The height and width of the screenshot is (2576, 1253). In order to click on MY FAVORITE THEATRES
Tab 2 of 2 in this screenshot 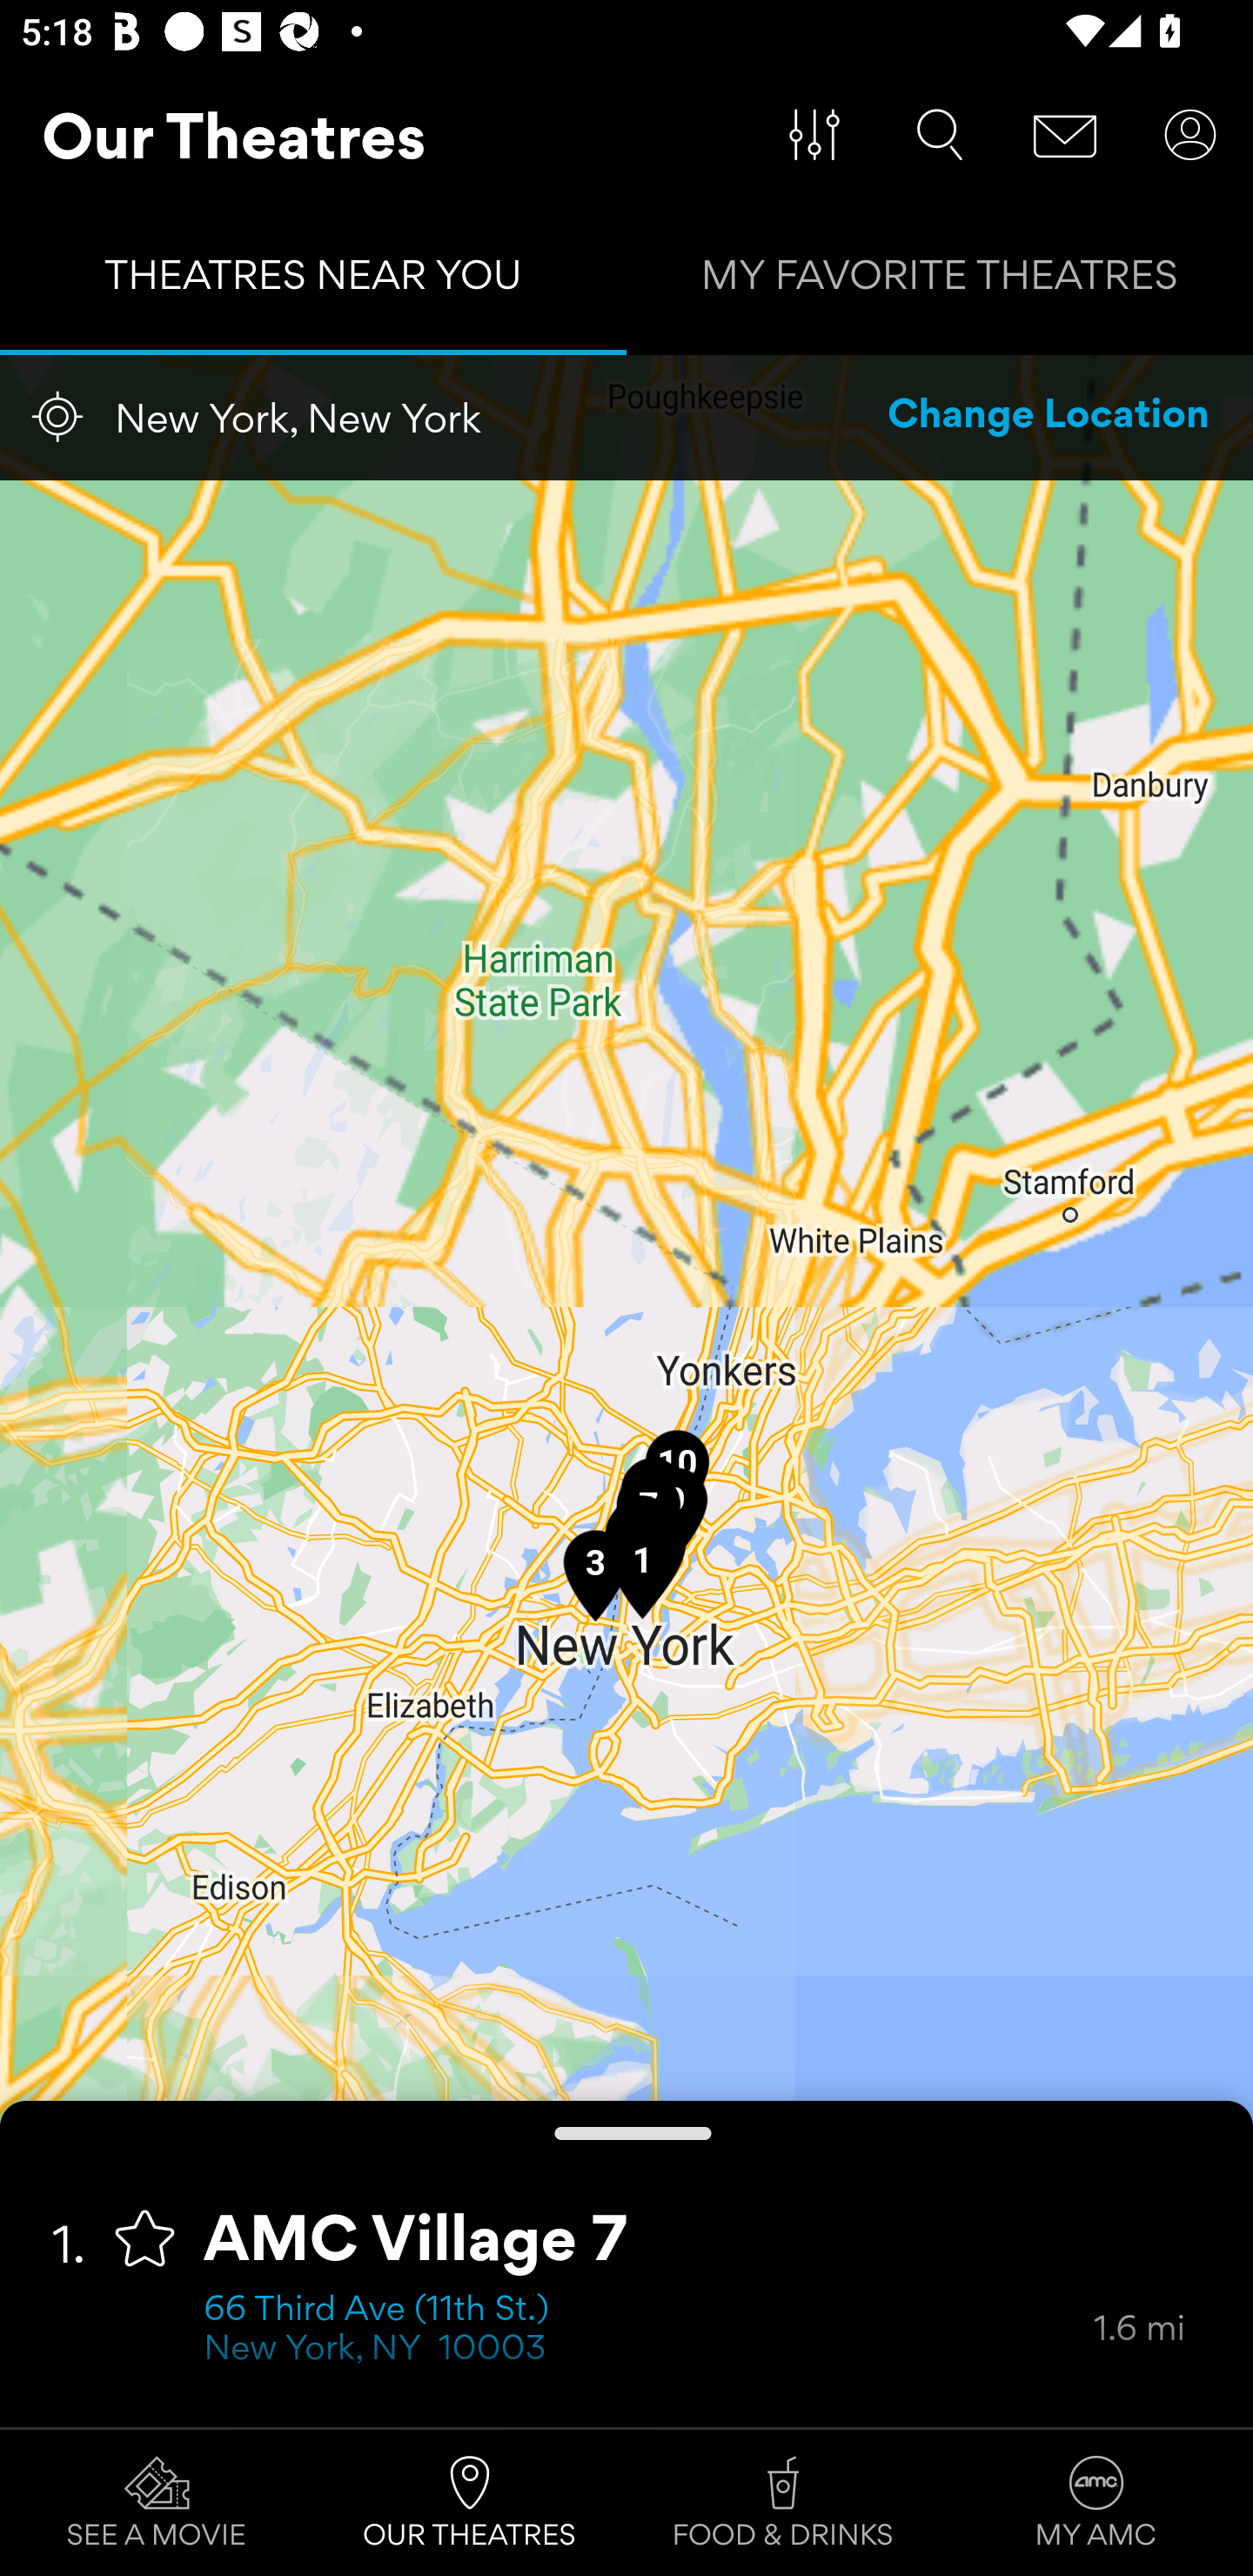, I will do `click(940, 282)`.